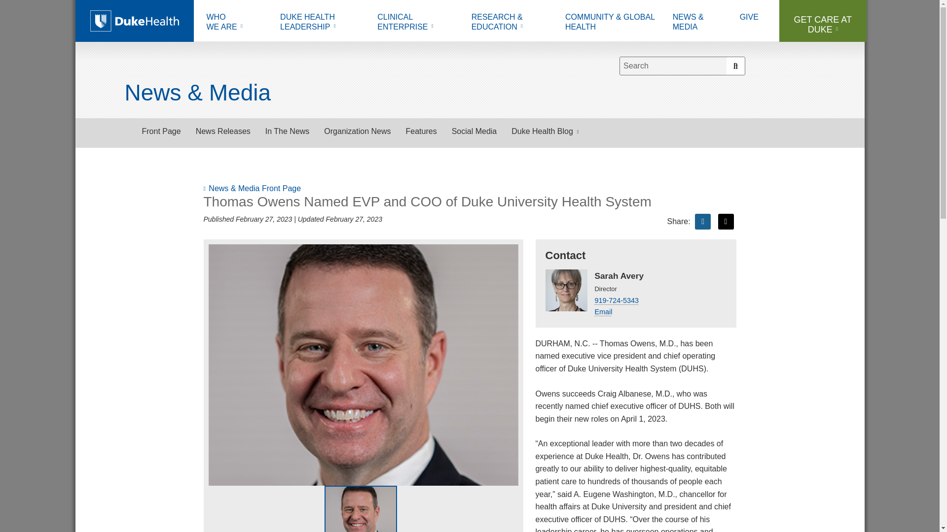  I want to click on CLINICAL ENTERPRISE, so click(236, 23).